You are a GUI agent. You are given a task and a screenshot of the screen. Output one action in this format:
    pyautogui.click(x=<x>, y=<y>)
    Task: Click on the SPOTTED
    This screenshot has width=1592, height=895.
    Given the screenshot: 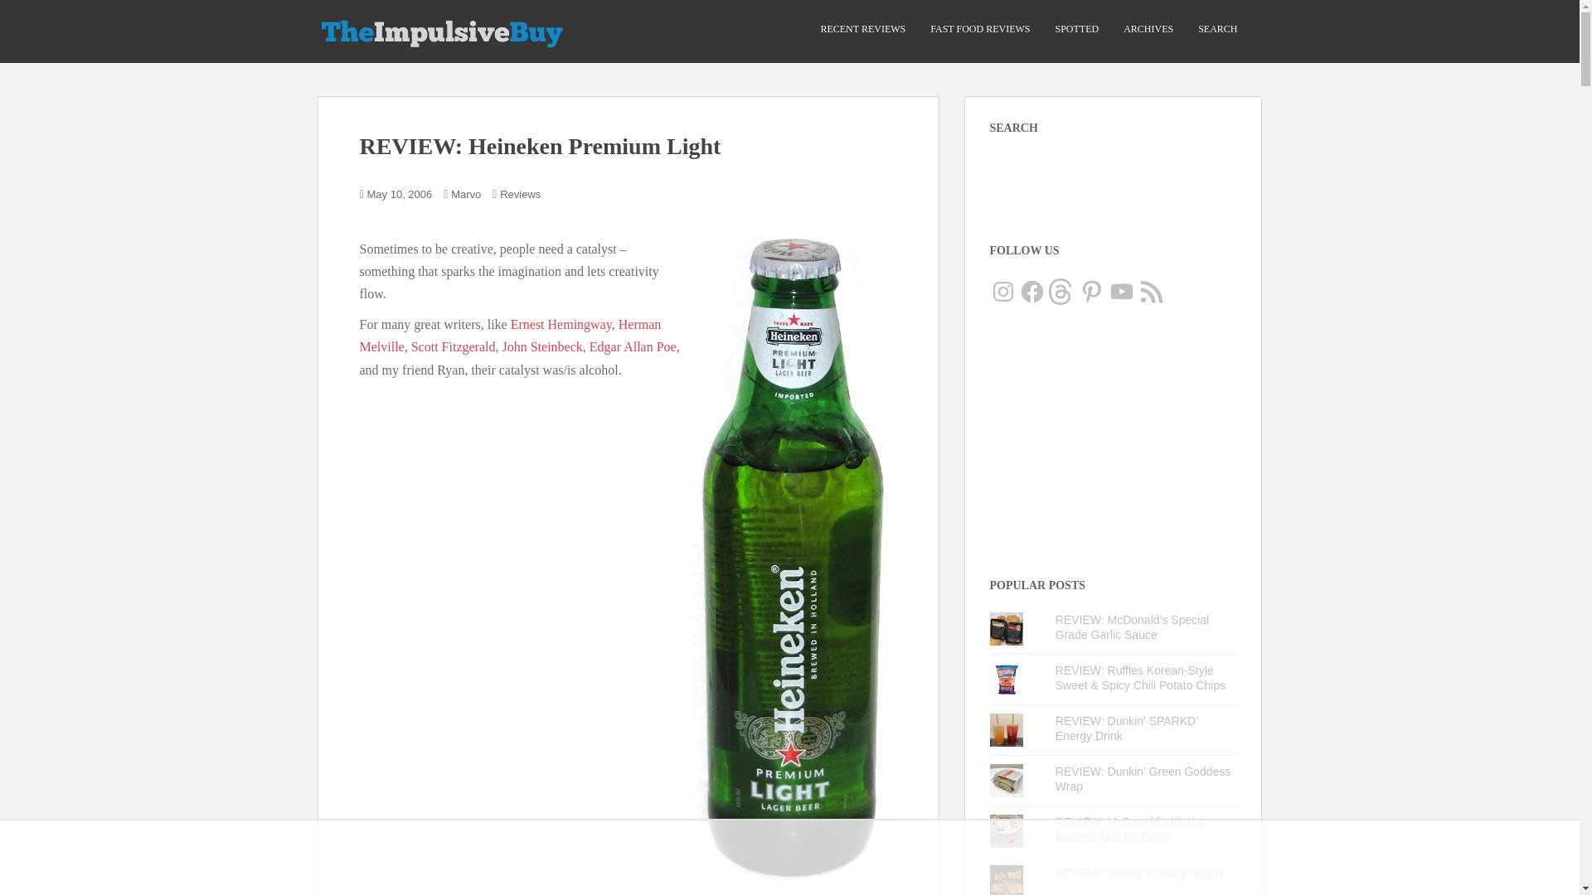 What is the action you would take?
    pyautogui.click(x=1076, y=29)
    